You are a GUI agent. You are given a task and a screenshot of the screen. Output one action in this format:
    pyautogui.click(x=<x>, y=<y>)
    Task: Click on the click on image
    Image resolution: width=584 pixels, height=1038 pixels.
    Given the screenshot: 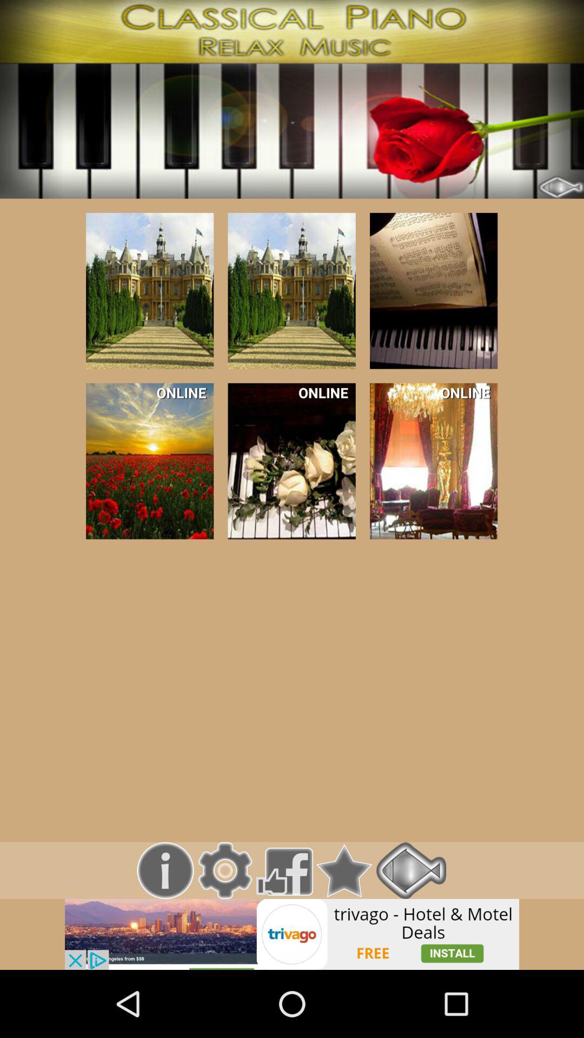 What is the action you would take?
    pyautogui.click(x=291, y=291)
    